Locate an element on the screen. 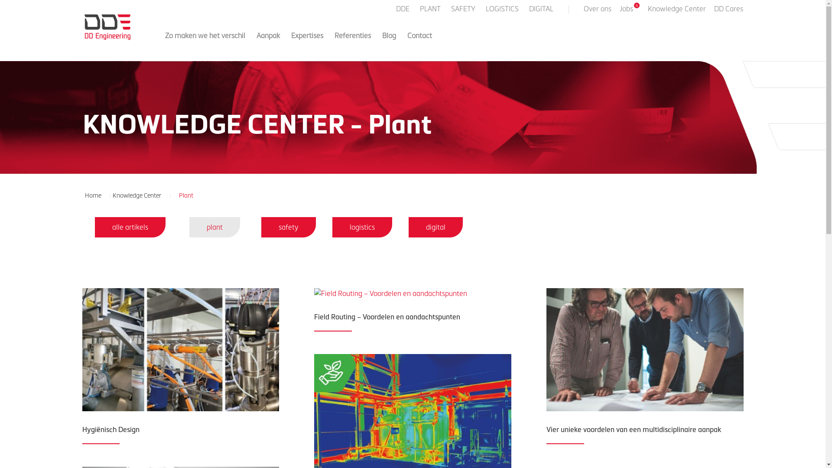  Vier unieke voordelen van een multidisciplinaire aanpak is located at coordinates (634, 429).